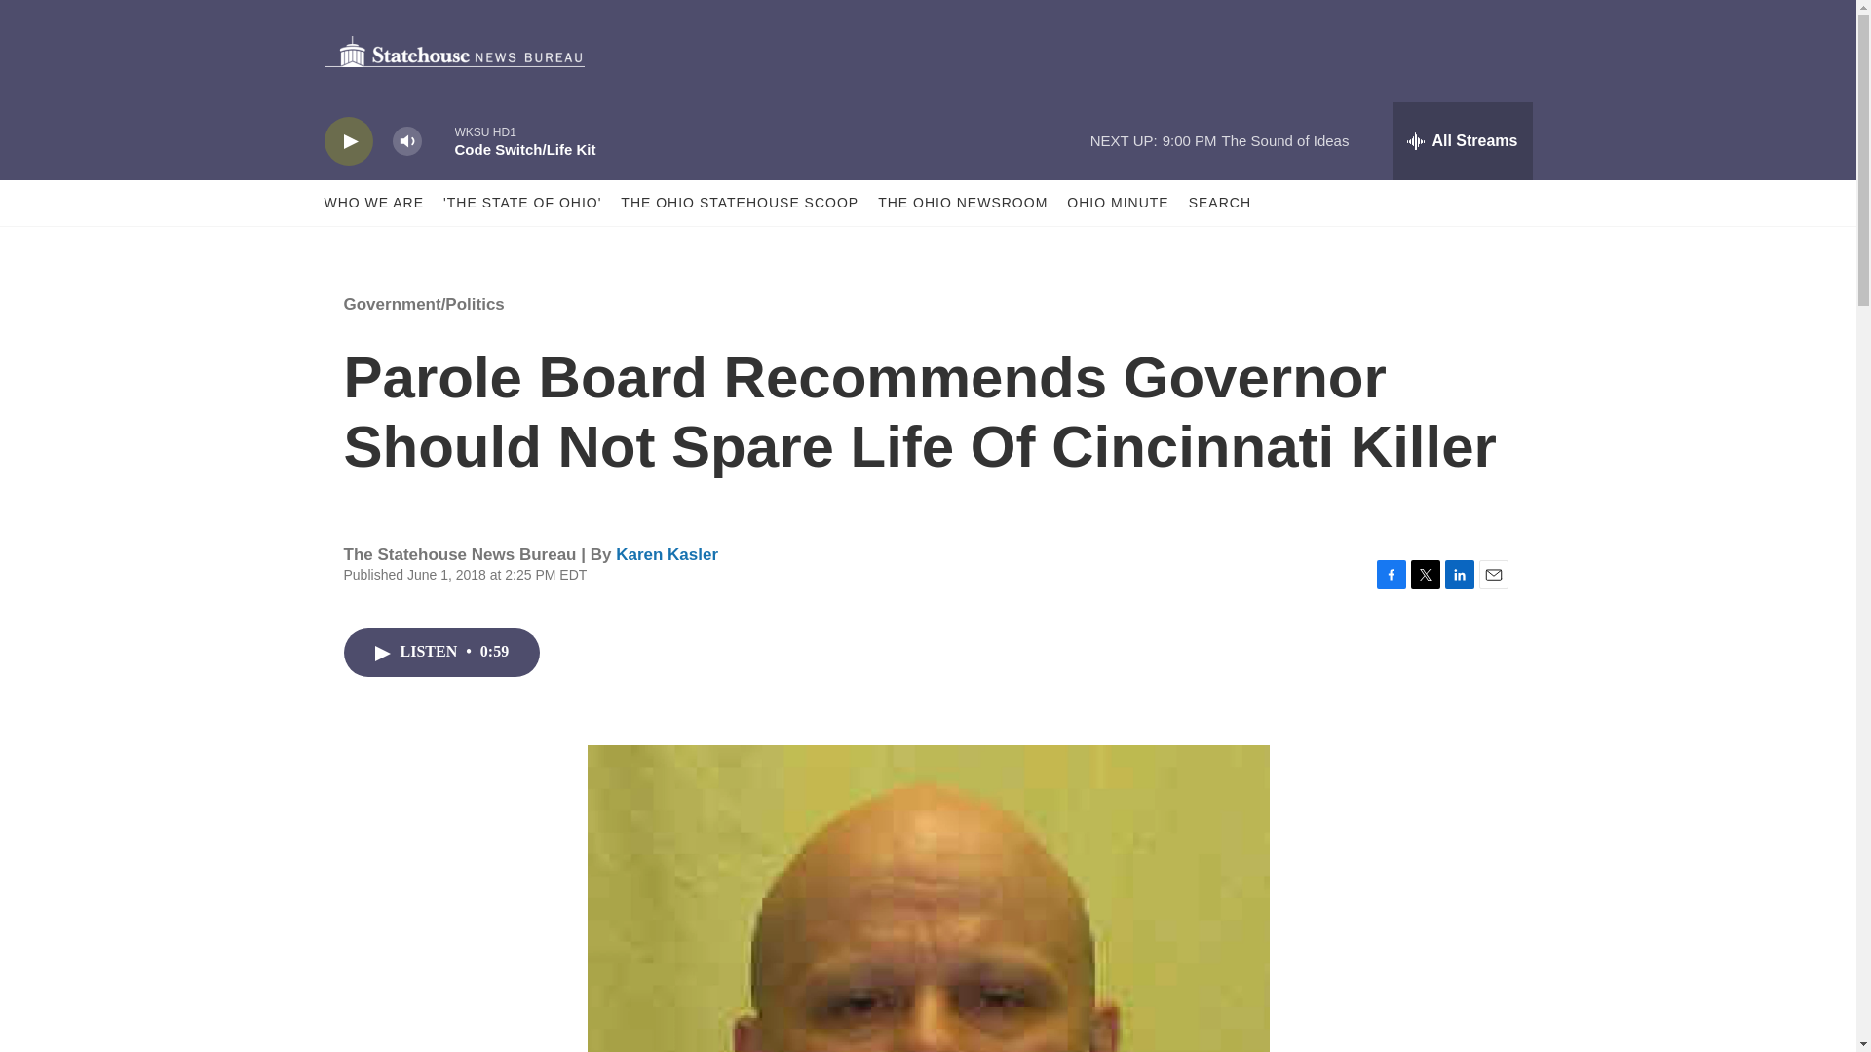 The width and height of the screenshot is (1871, 1052). I want to click on THE OHIO NEWSROOM, so click(963, 203).